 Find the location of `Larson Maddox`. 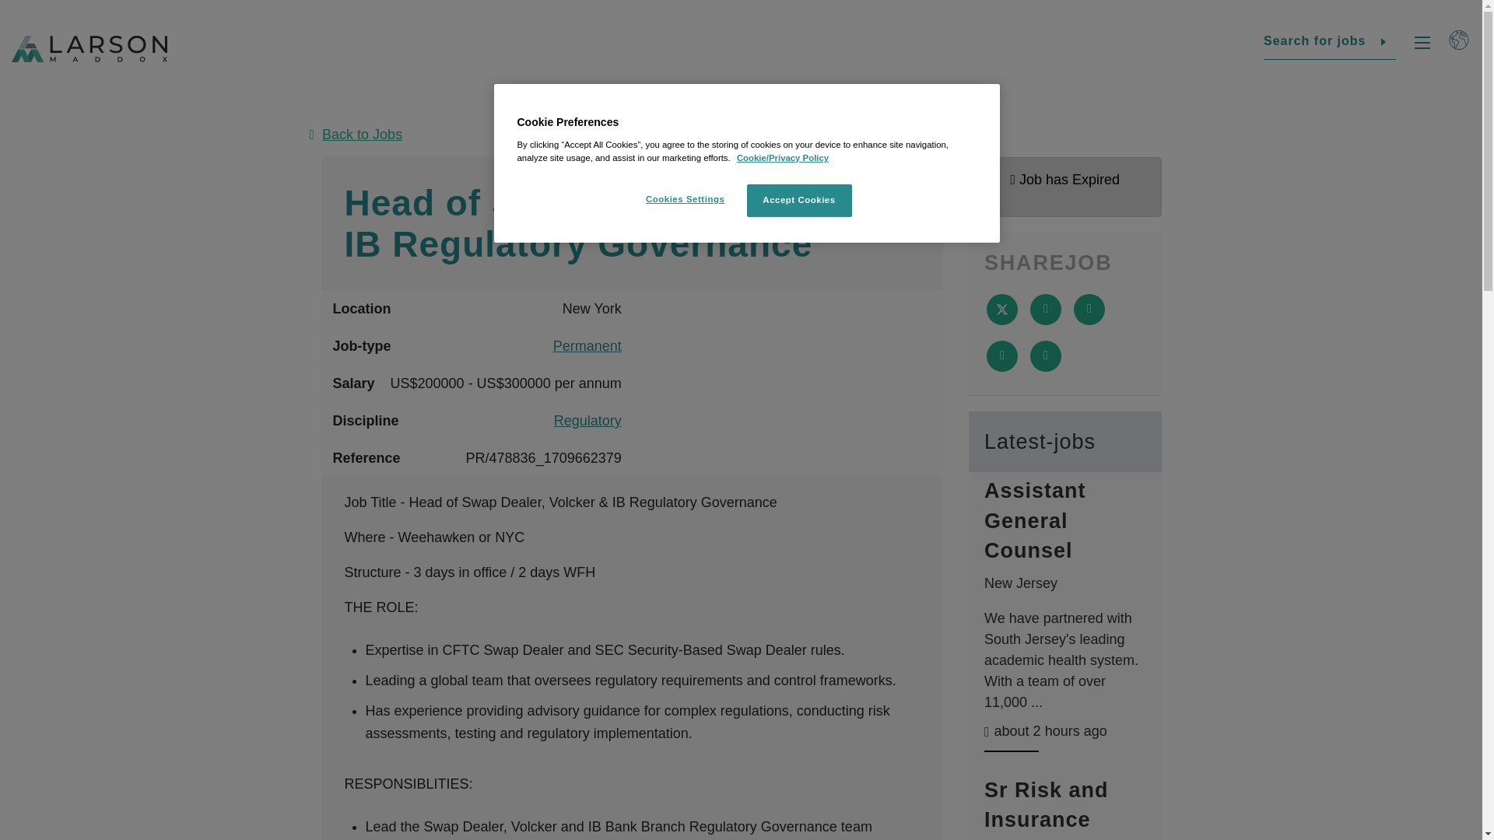

Larson Maddox is located at coordinates (89, 49).